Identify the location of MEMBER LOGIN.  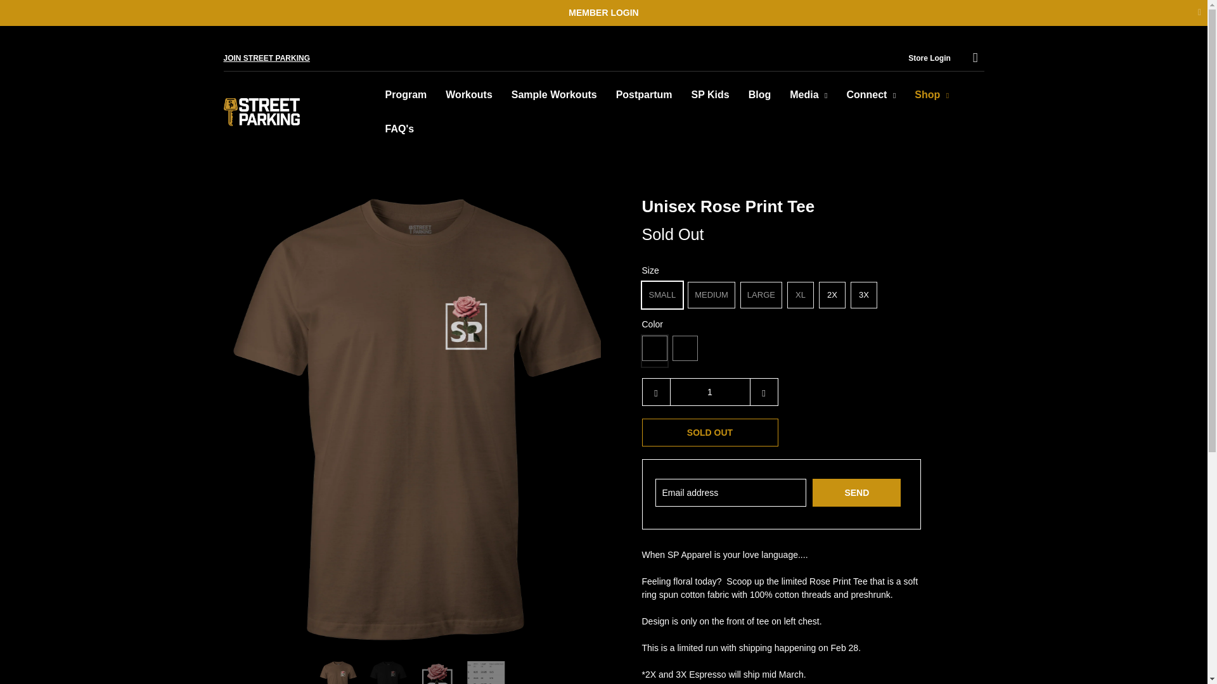
(603, 13).